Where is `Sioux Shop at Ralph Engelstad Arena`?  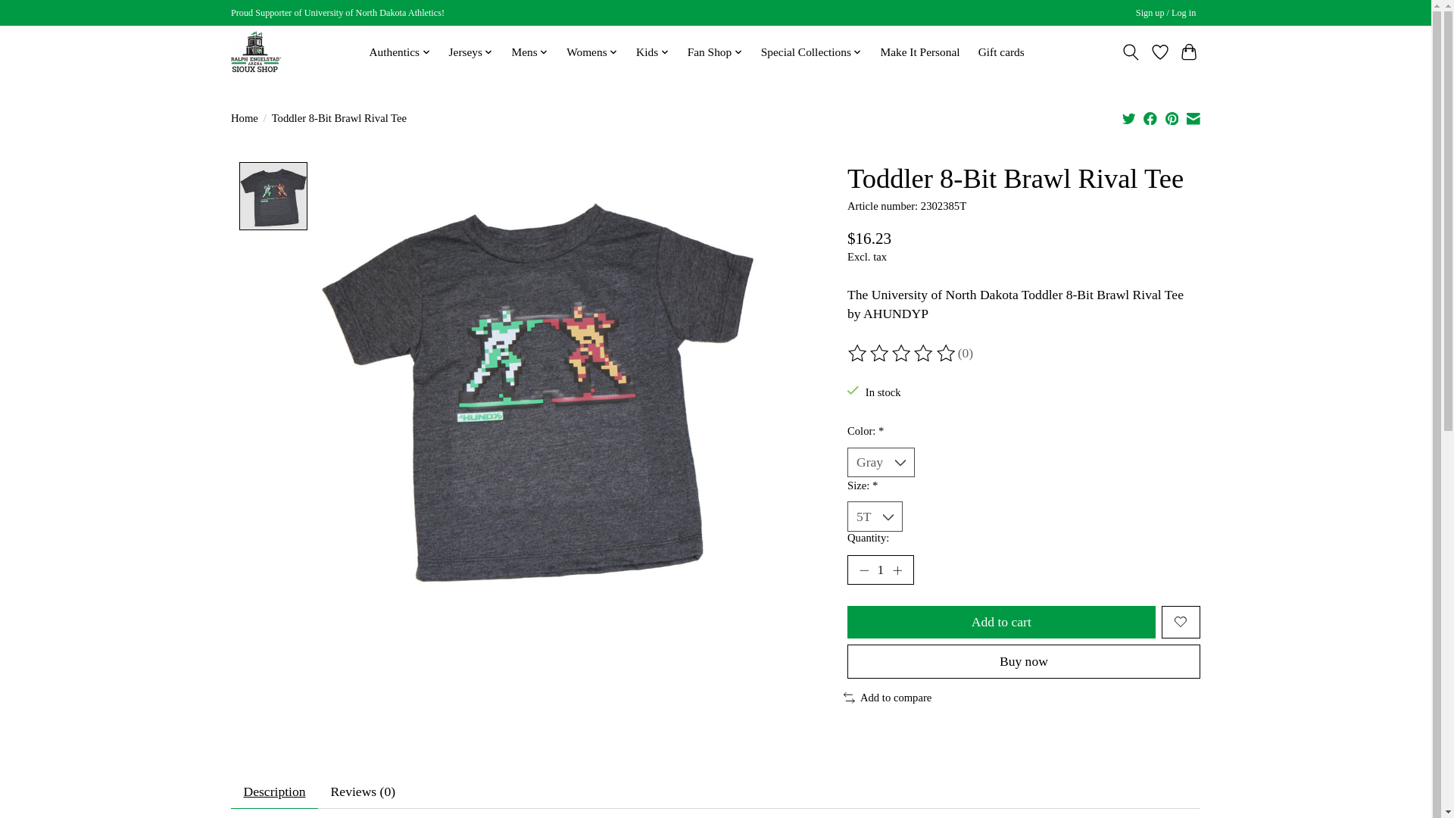 Sioux Shop at Ralph Engelstad Arena is located at coordinates (256, 52).